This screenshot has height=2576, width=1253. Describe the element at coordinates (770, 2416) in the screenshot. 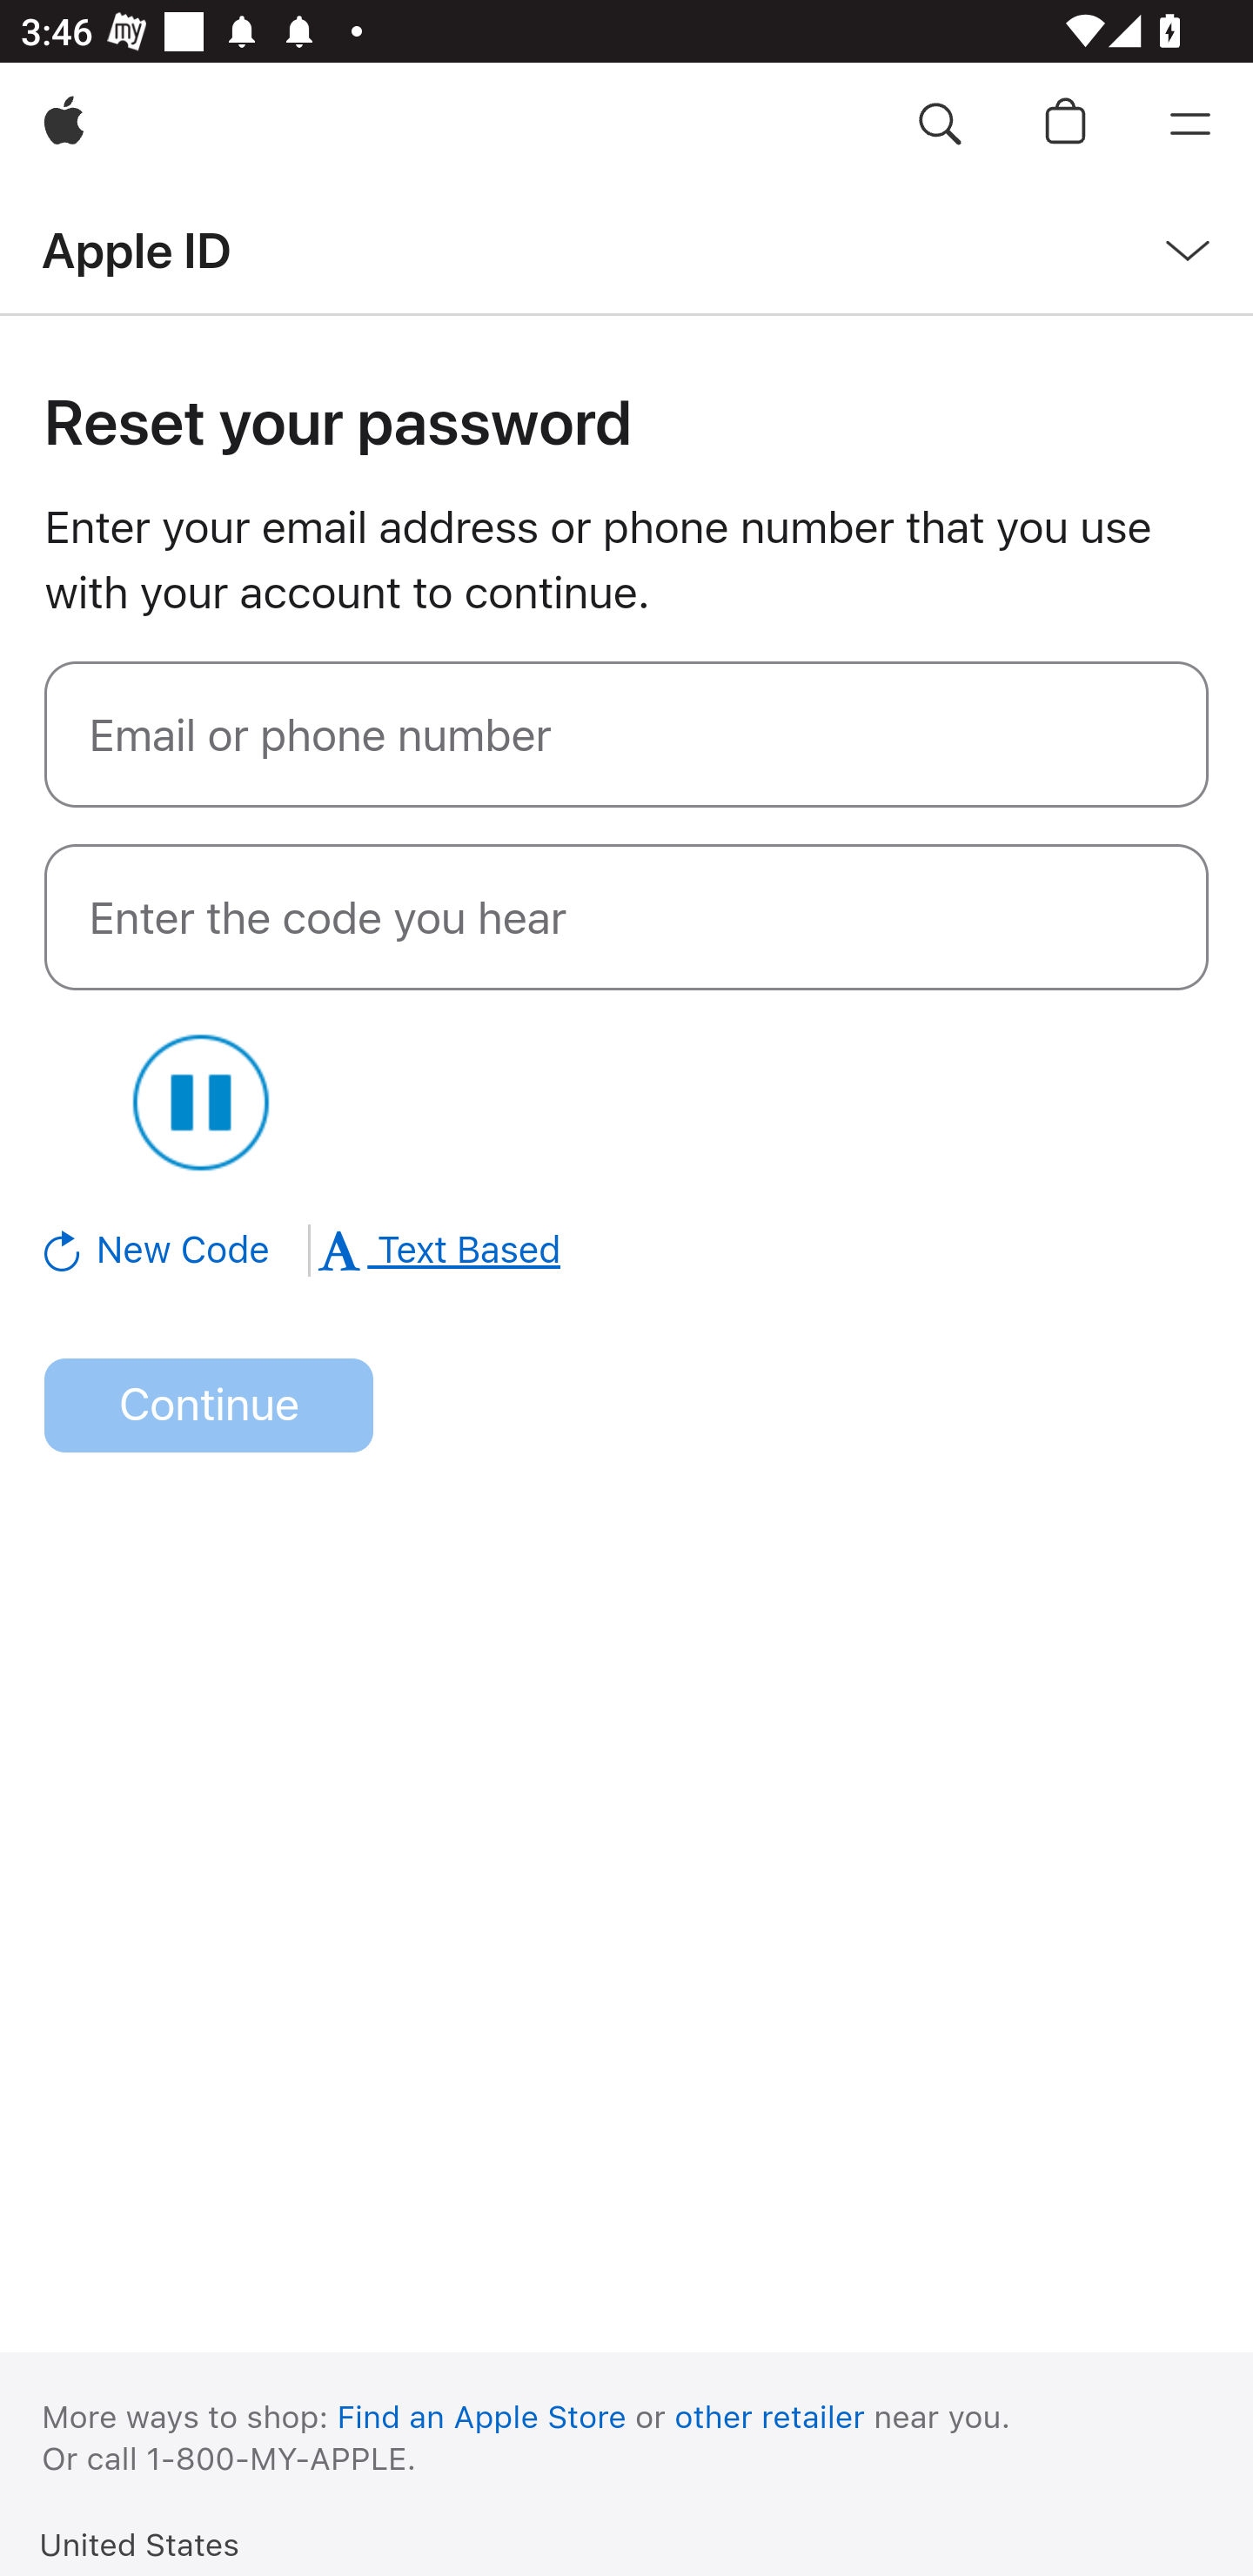

I see `other retailer` at that location.